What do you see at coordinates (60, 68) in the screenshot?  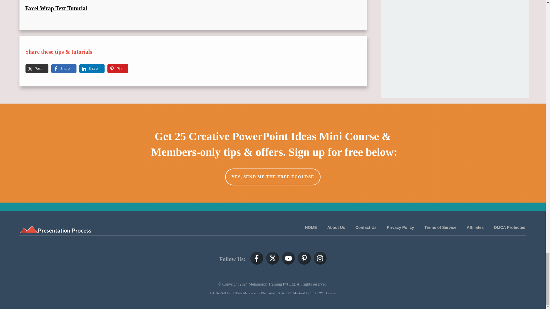 I see `Share` at bounding box center [60, 68].